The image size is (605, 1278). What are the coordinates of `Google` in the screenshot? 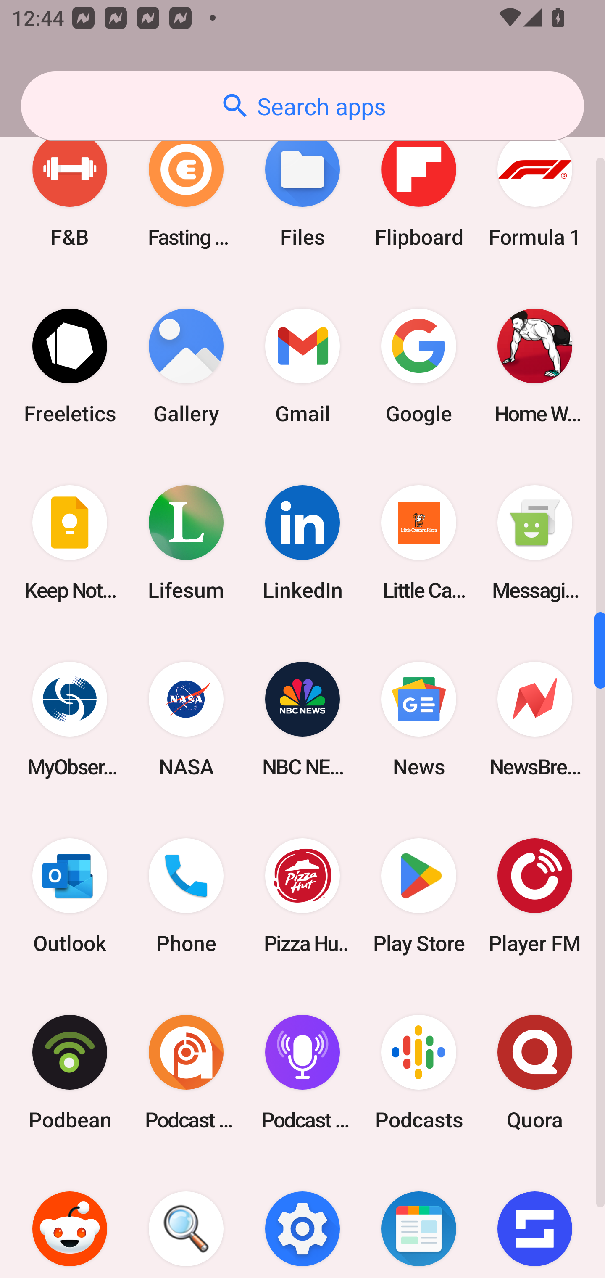 It's located at (418, 366).